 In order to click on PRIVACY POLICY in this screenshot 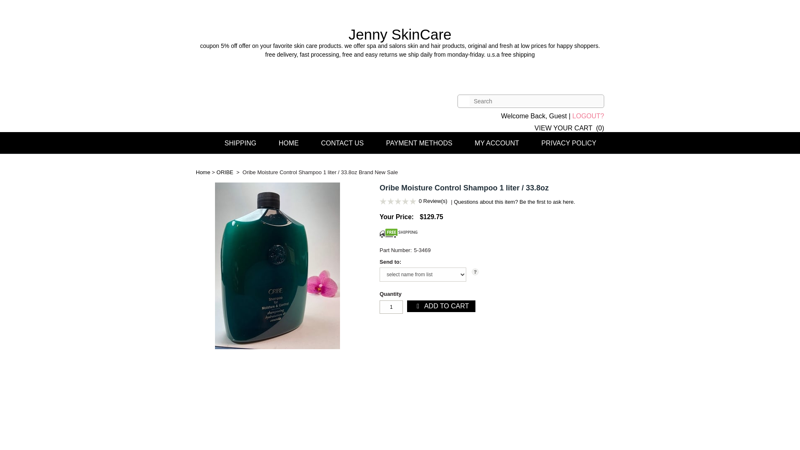, I will do `click(568, 143)`.